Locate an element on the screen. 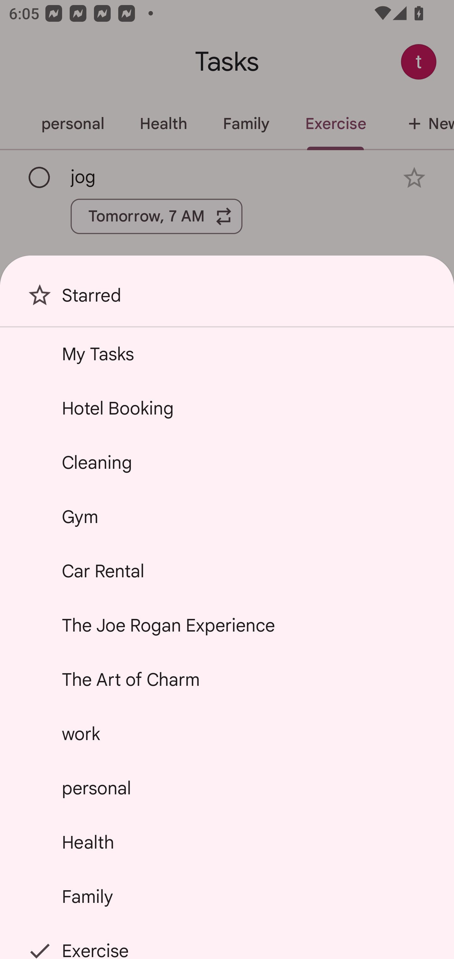 The image size is (454, 959). My Tasks is located at coordinates (227, 354).